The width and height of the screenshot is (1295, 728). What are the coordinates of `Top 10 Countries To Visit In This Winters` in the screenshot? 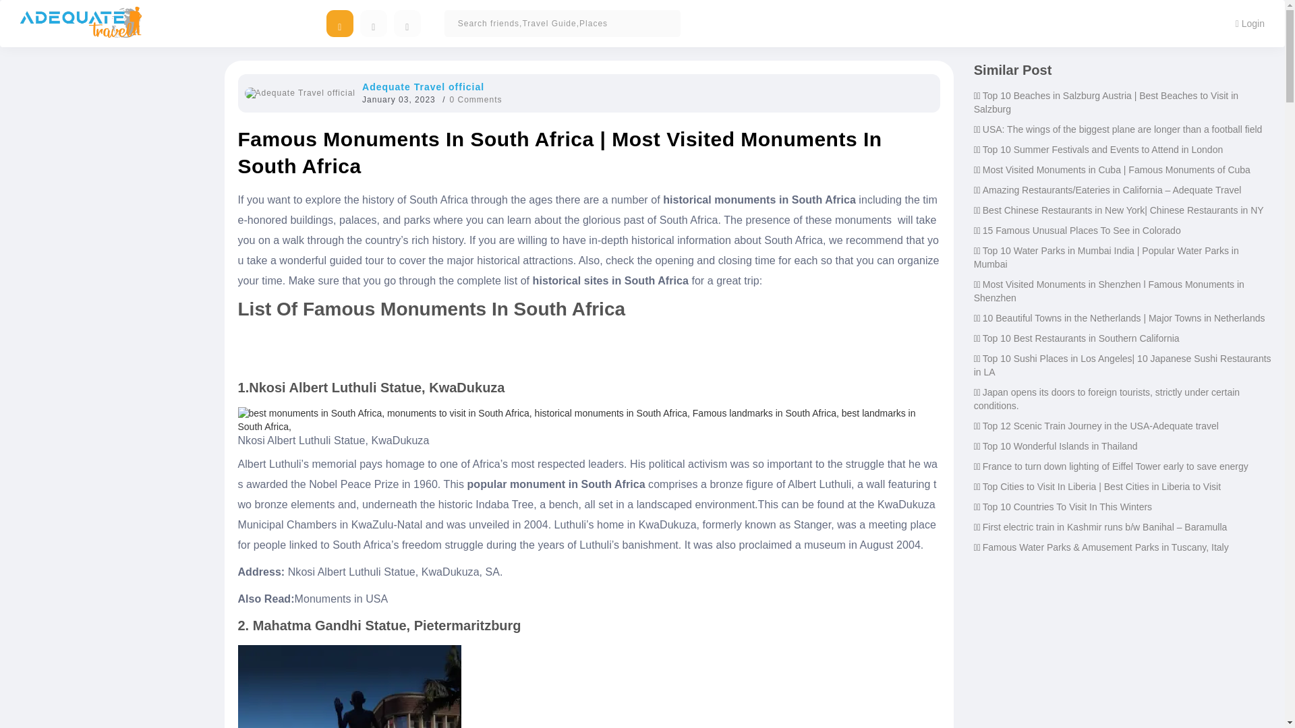 It's located at (1067, 507).